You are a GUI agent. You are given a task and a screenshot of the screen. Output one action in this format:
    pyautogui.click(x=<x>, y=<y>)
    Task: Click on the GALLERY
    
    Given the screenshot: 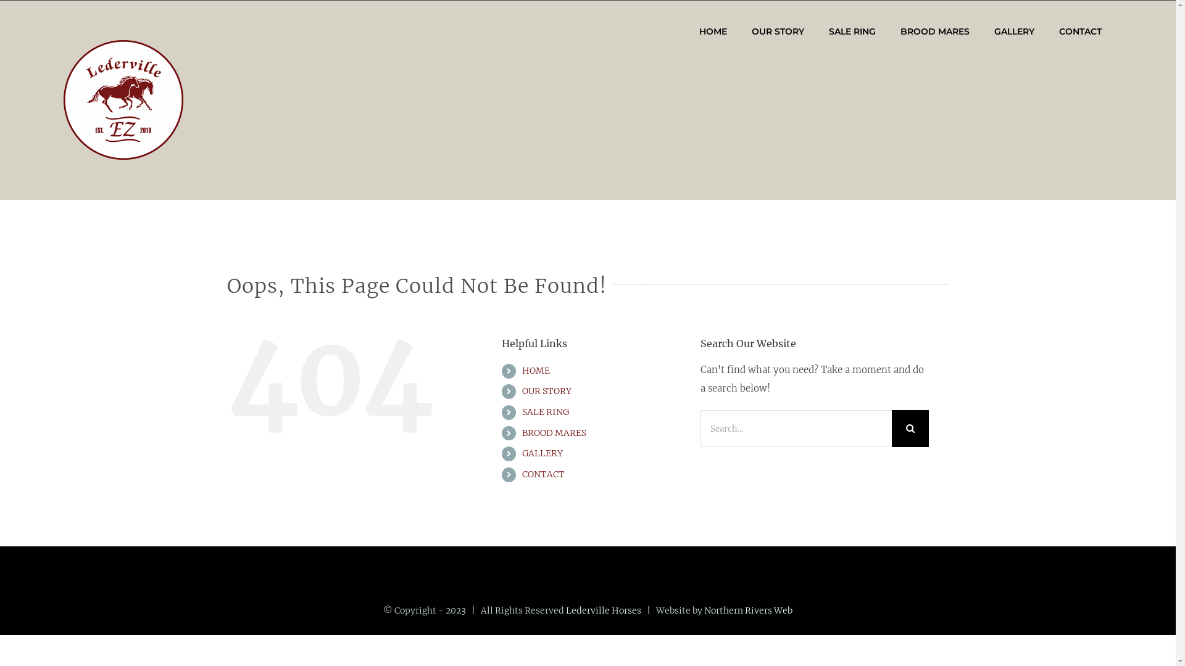 What is the action you would take?
    pyautogui.click(x=543, y=453)
    